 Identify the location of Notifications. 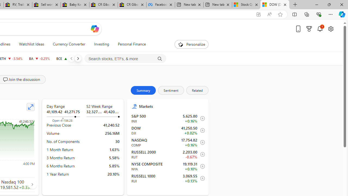
(320, 29).